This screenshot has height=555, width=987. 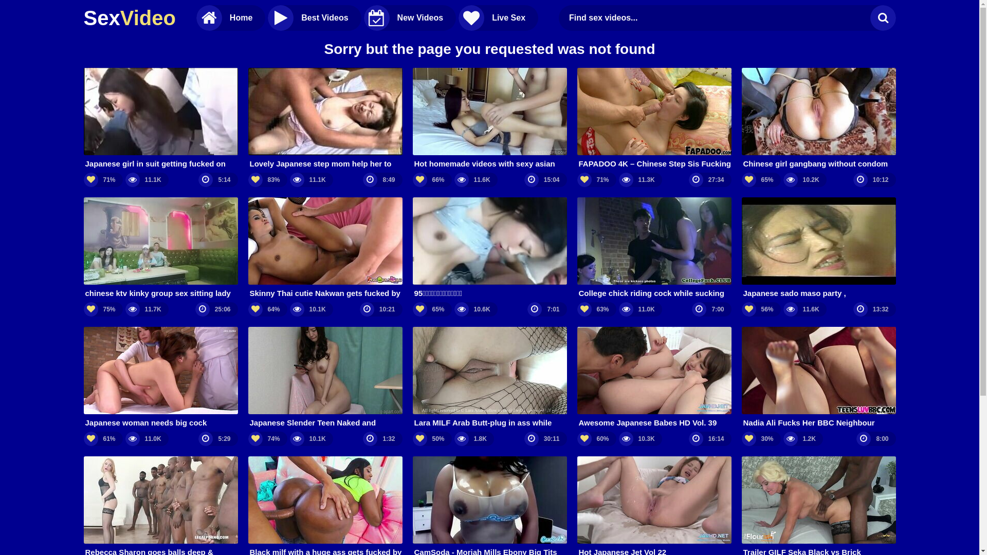 What do you see at coordinates (489, 377) in the screenshot?
I see `Lara MILF Arab Butt-plug in ass while fucking with Aboud` at bounding box center [489, 377].